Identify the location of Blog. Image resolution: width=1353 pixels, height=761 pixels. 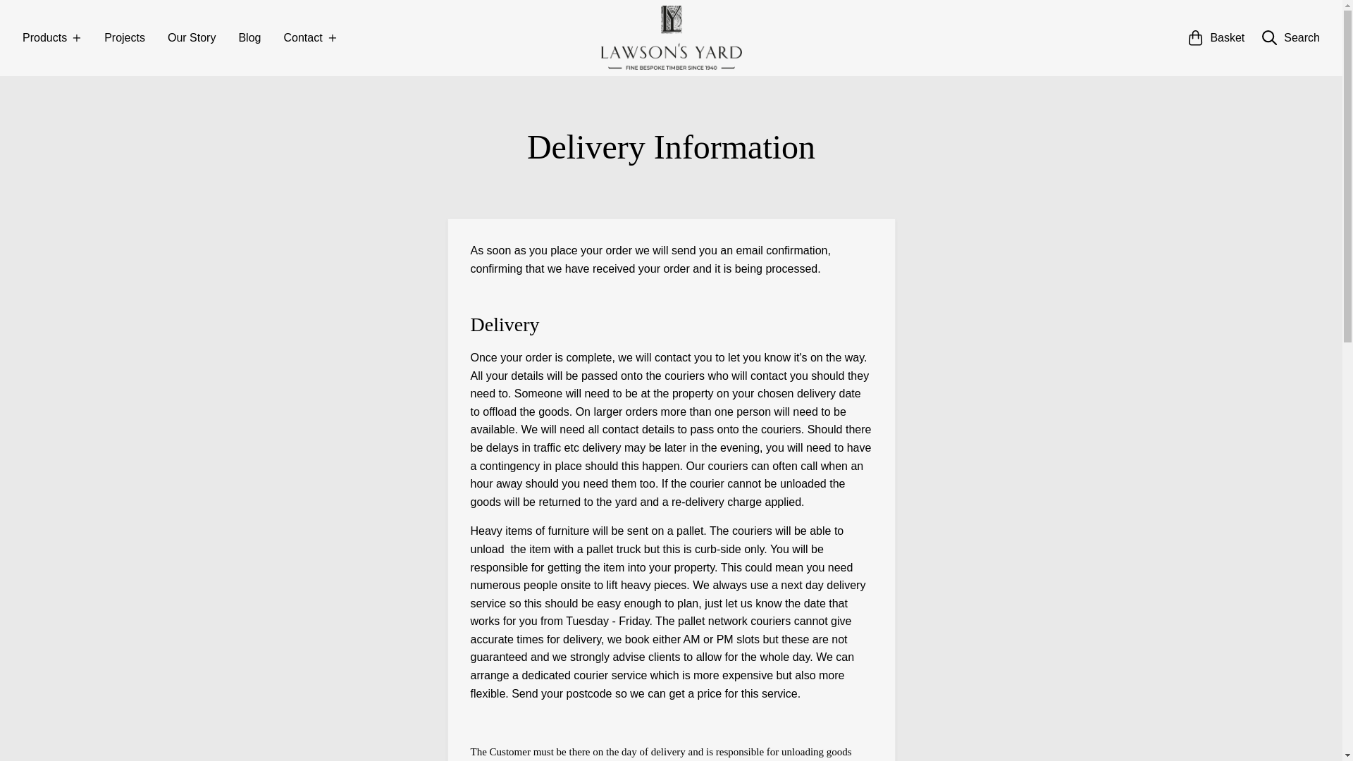
(249, 38).